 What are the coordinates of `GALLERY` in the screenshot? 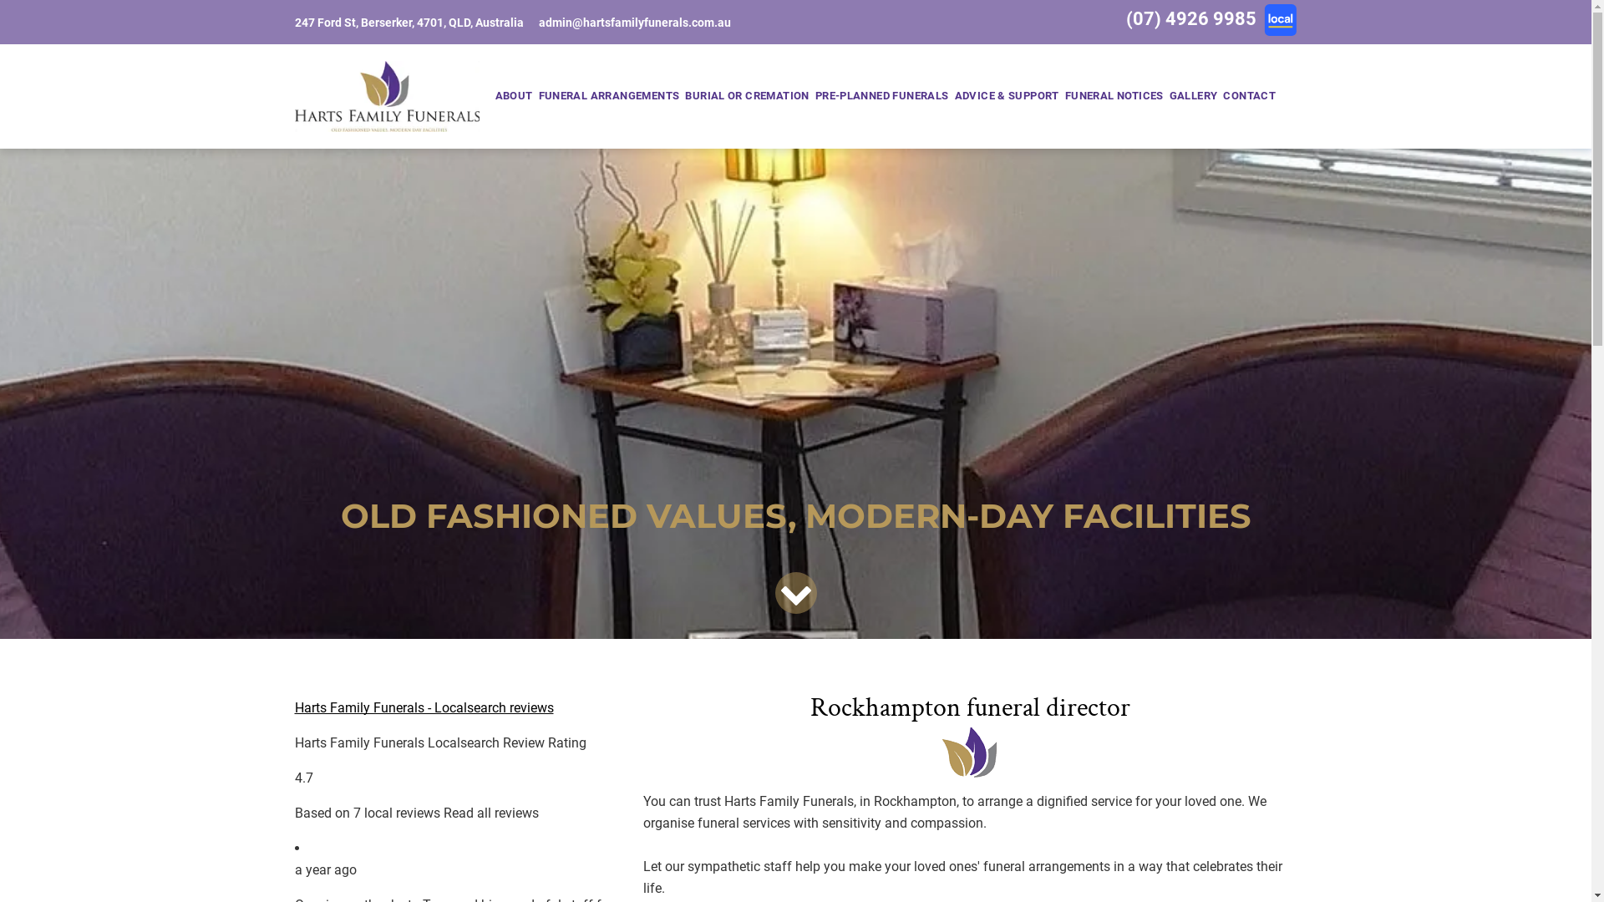 It's located at (1193, 96).